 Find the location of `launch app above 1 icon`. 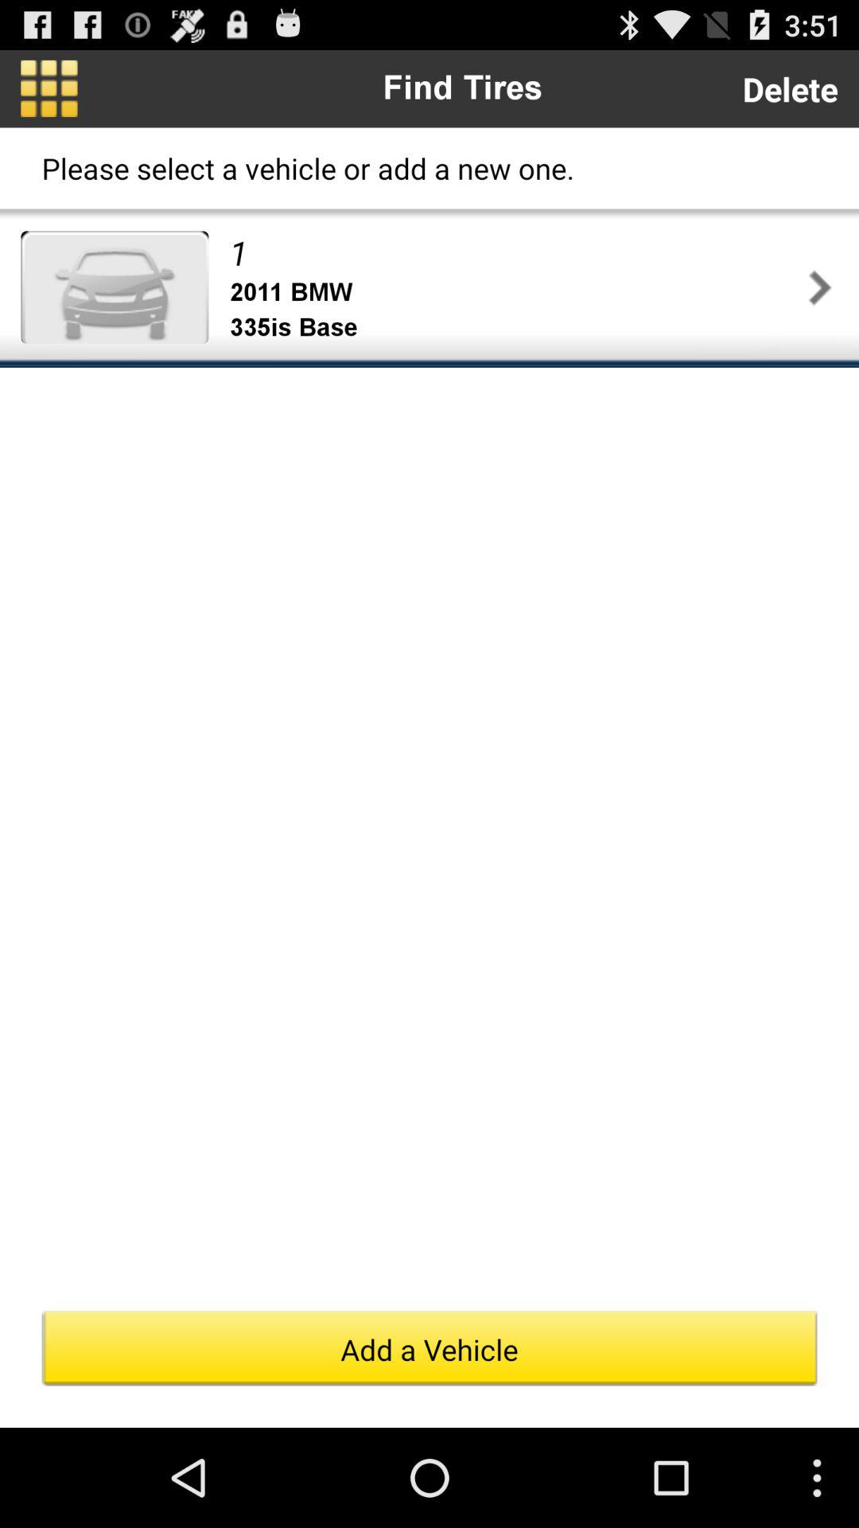

launch app above 1 icon is located at coordinates (790, 89).